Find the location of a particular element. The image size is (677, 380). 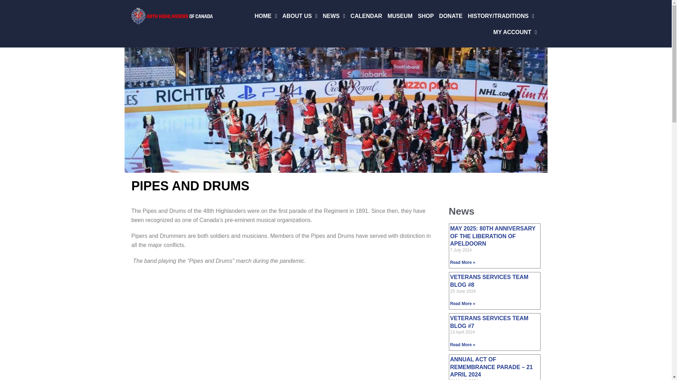

CALENDAR is located at coordinates (366, 16).